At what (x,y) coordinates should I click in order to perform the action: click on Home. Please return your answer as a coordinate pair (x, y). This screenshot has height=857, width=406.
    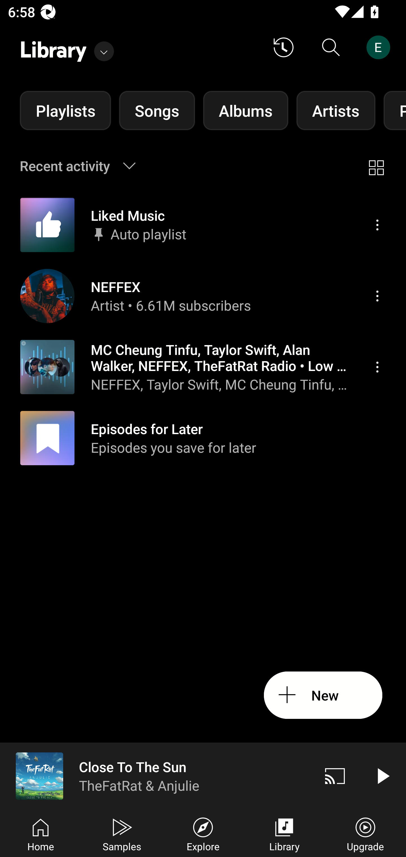
    Looking at the image, I should click on (41, 833).